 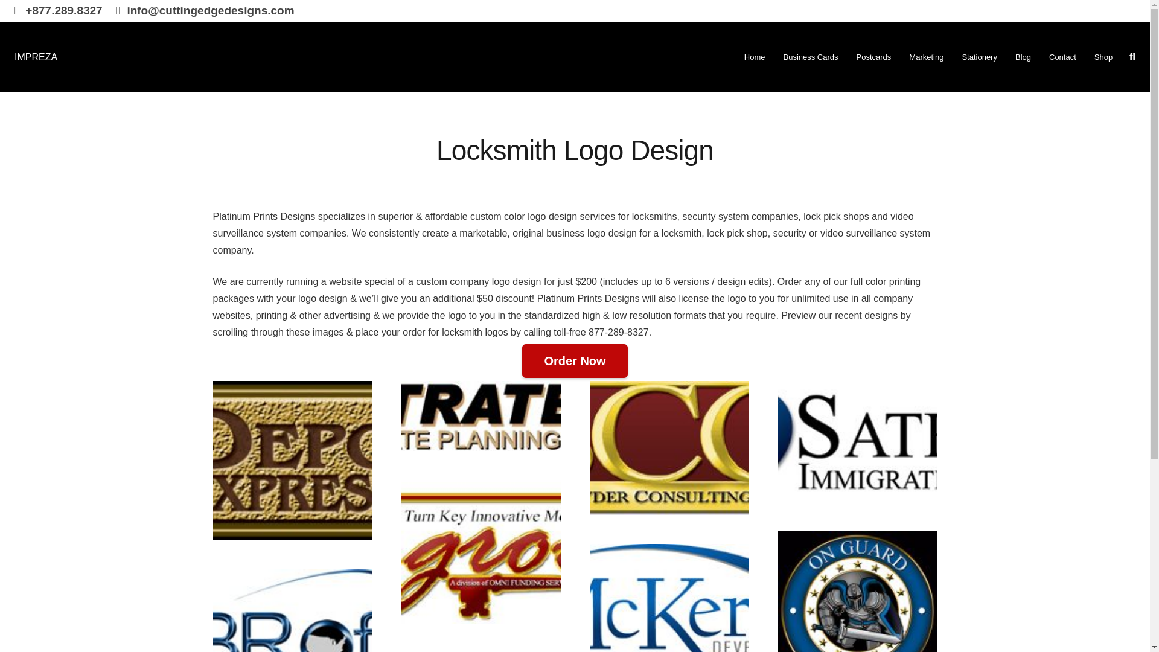 What do you see at coordinates (857, 592) in the screenshot?
I see `onguardsecurity-logo-blue` at bounding box center [857, 592].